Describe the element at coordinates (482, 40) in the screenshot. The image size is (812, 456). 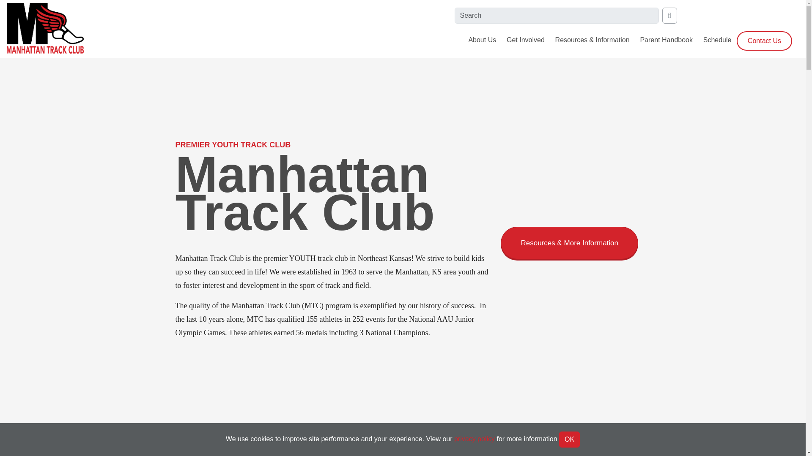
I see `About Us` at that location.